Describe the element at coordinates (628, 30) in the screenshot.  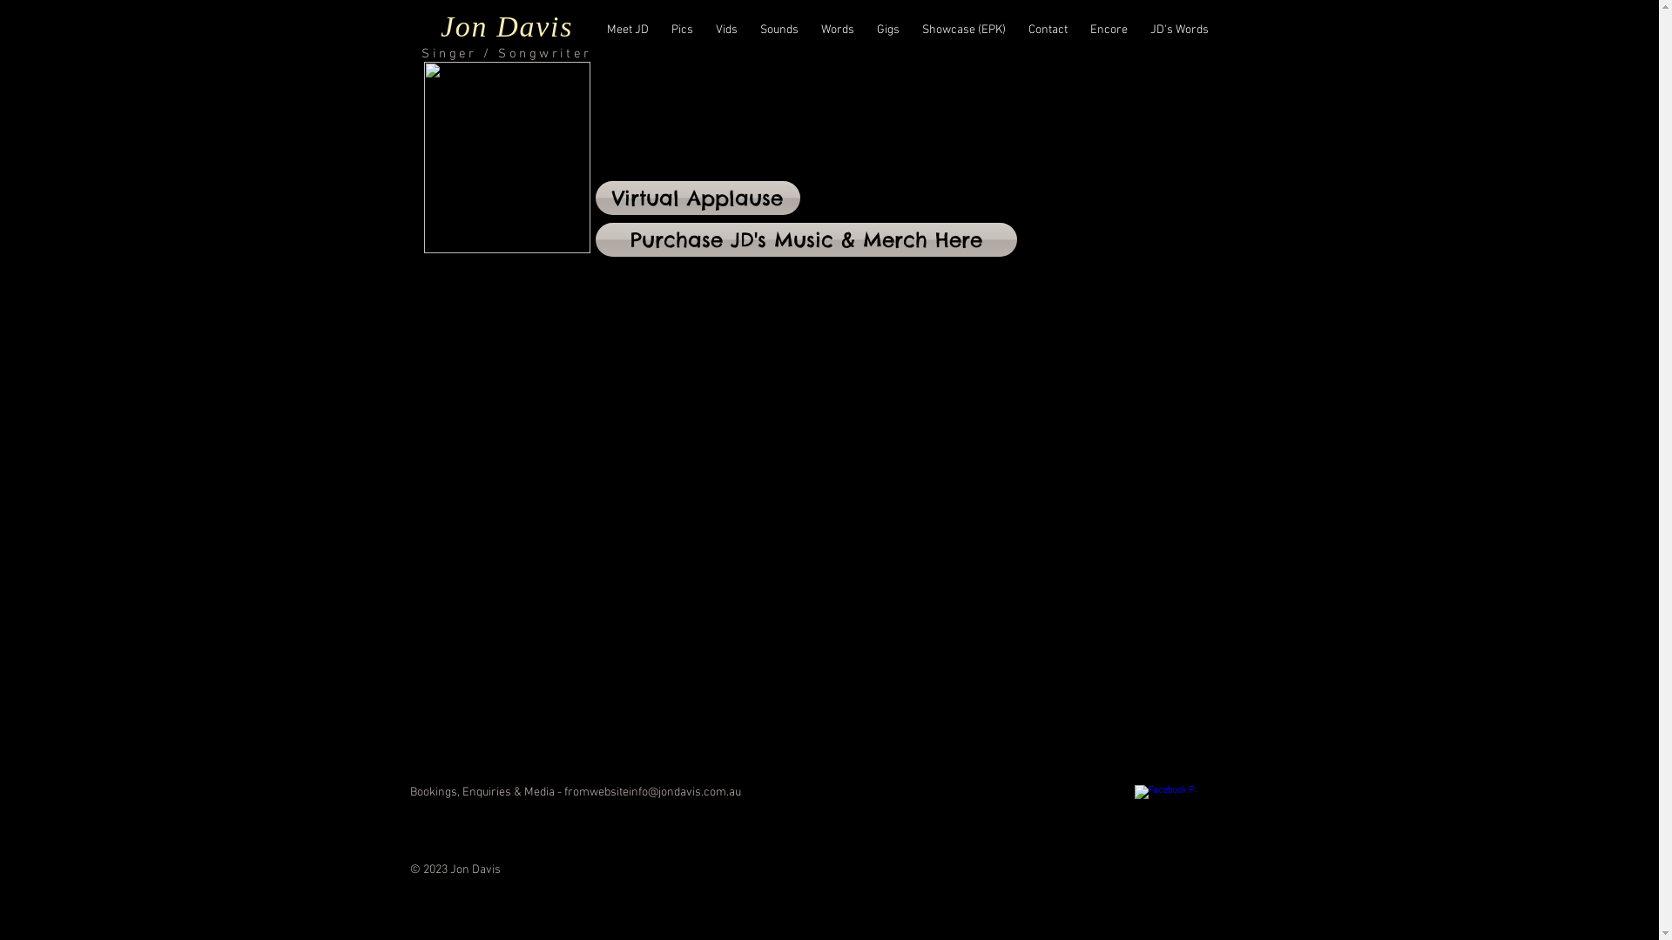
I see `Meet JD` at that location.